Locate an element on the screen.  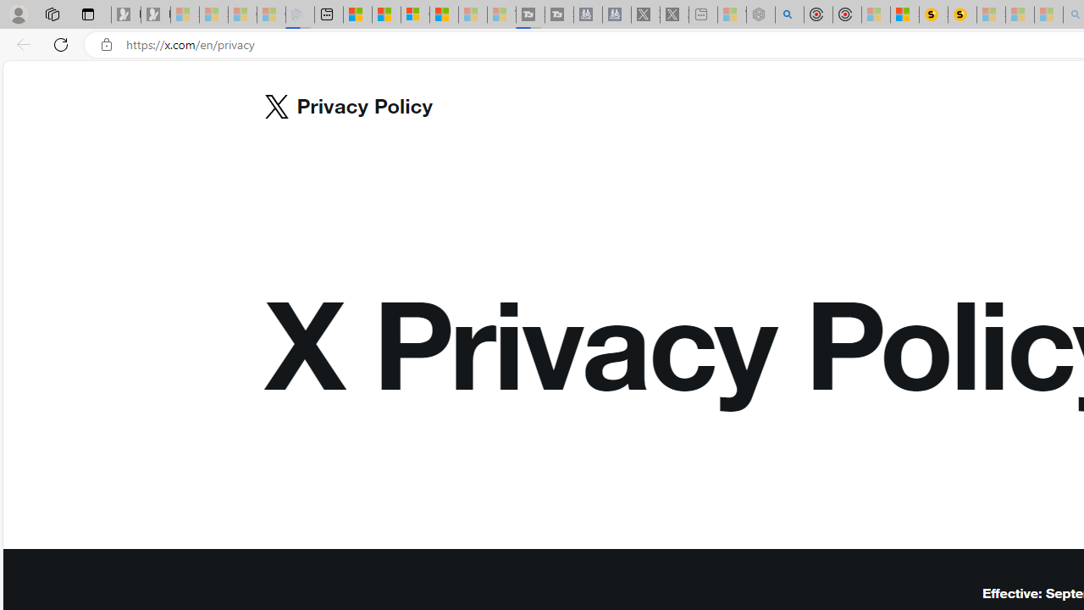
Nordace - Summer Adventures 2024 - Sleeping is located at coordinates (760, 15).